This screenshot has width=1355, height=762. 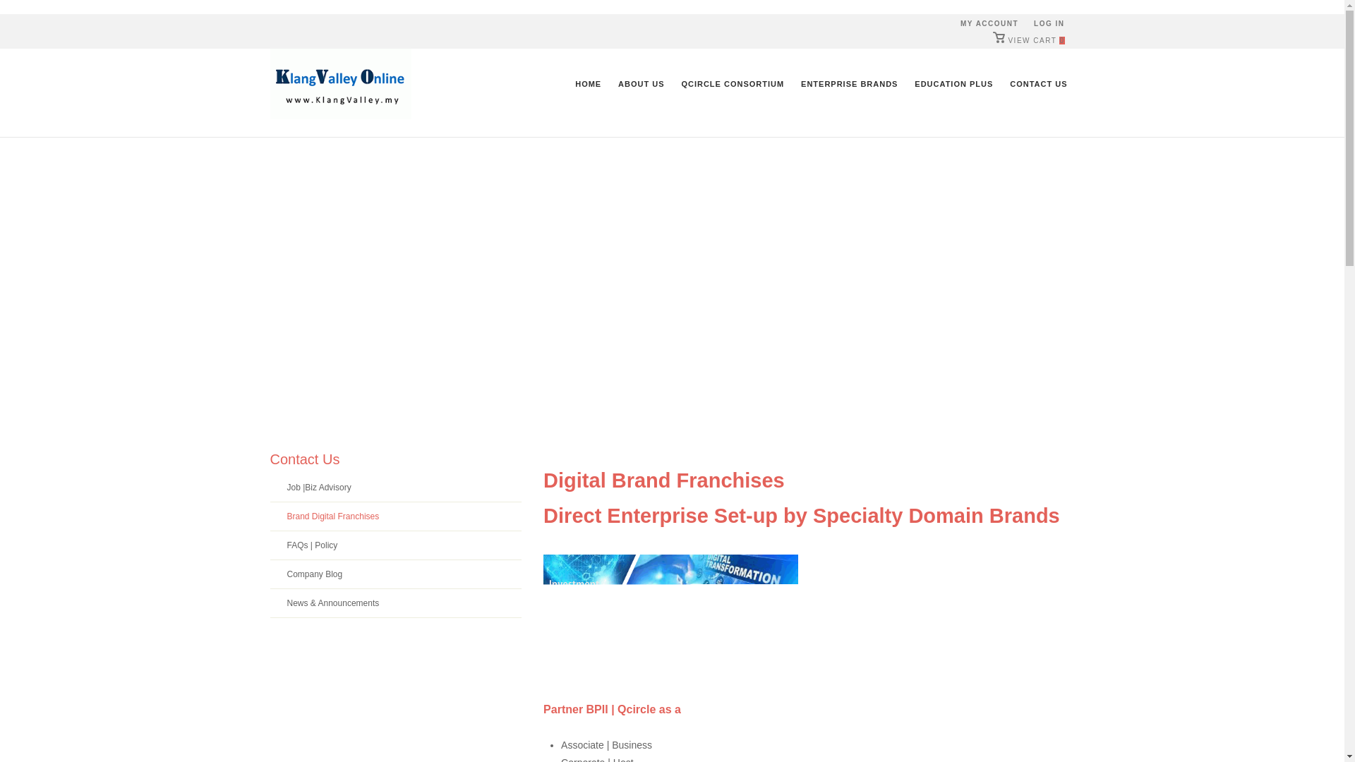 I want to click on HOME, so click(x=588, y=83).